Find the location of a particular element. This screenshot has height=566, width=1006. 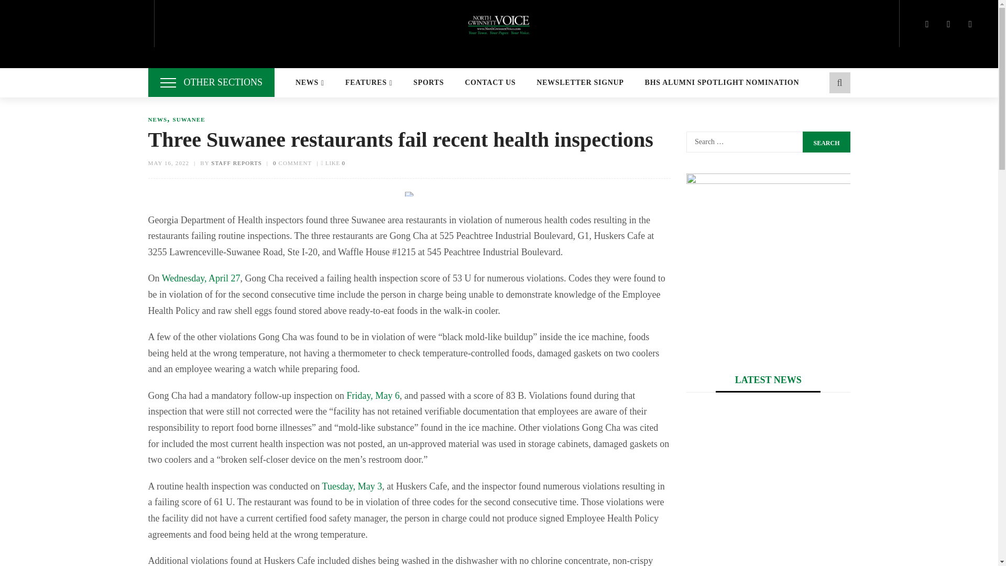

NEWSLETTER SIGNUP is located at coordinates (579, 83).